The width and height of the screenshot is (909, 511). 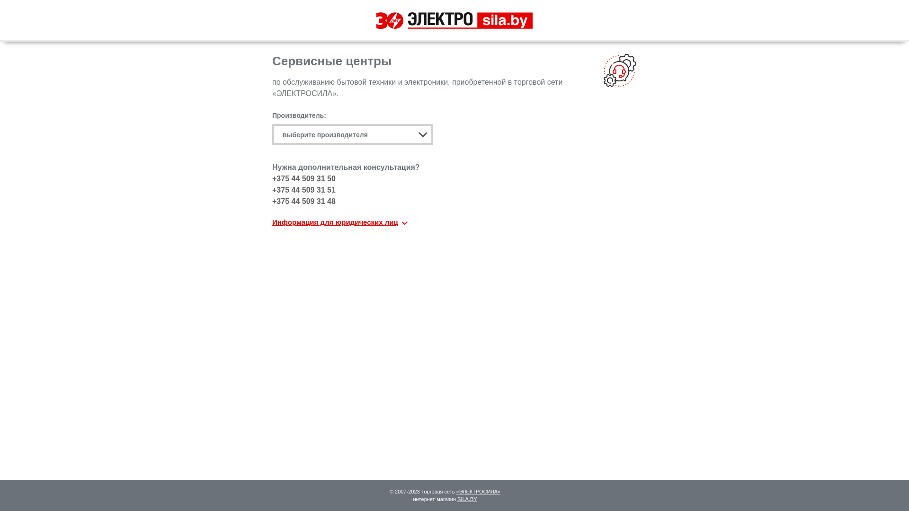 What do you see at coordinates (304, 190) in the screenshot?
I see `+375 44 509 31 51` at bounding box center [304, 190].